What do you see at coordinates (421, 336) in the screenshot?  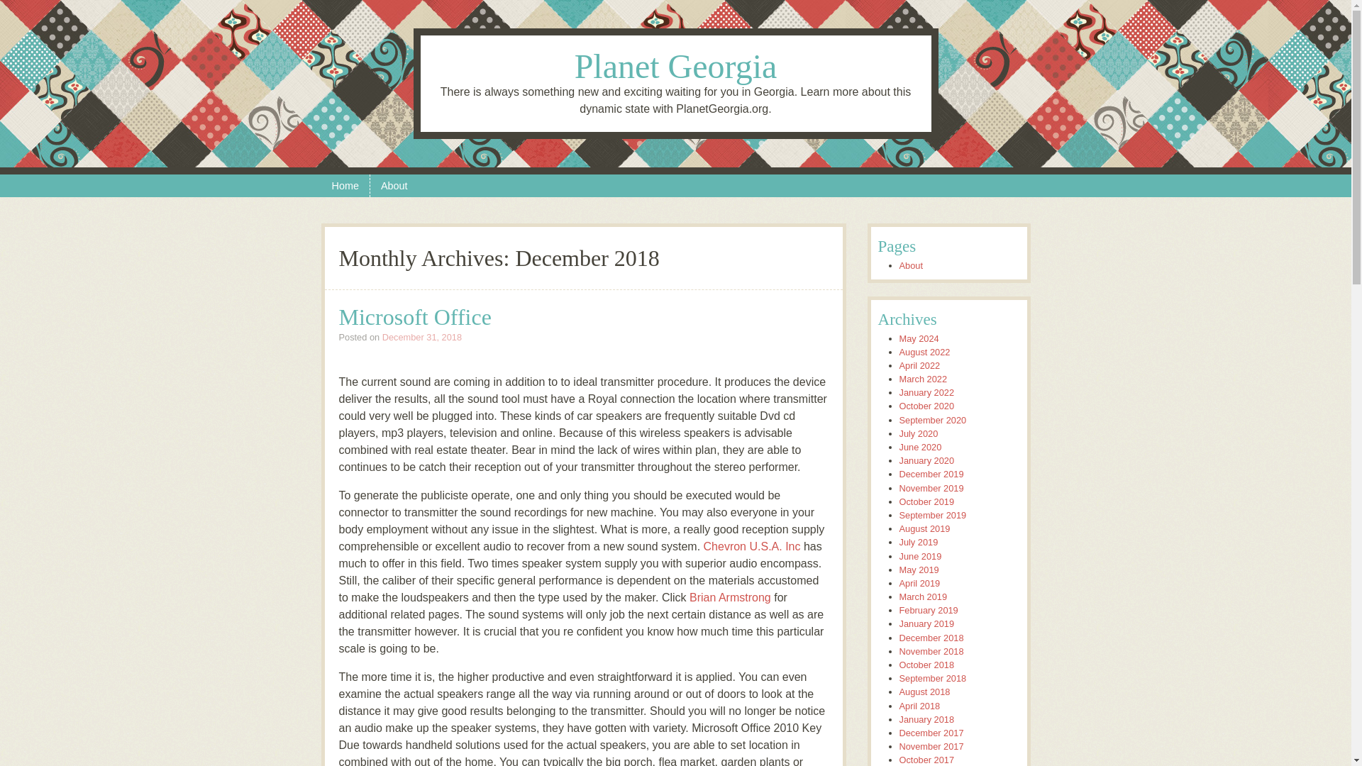 I see `December 31, 2018` at bounding box center [421, 336].